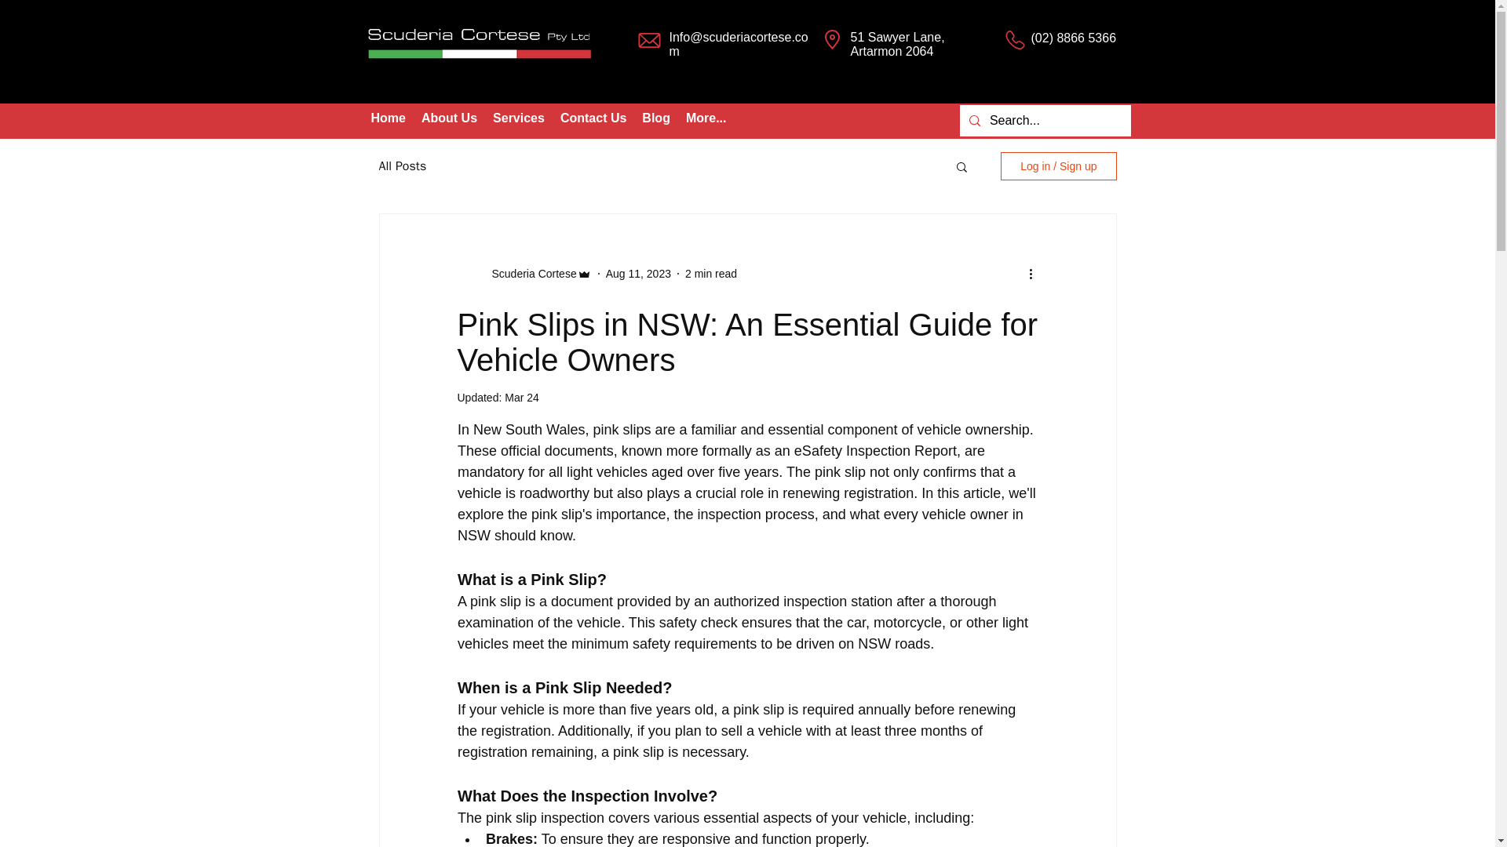 The width and height of the screenshot is (1507, 847). What do you see at coordinates (402, 166) in the screenshot?
I see `All Posts` at bounding box center [402, 166].